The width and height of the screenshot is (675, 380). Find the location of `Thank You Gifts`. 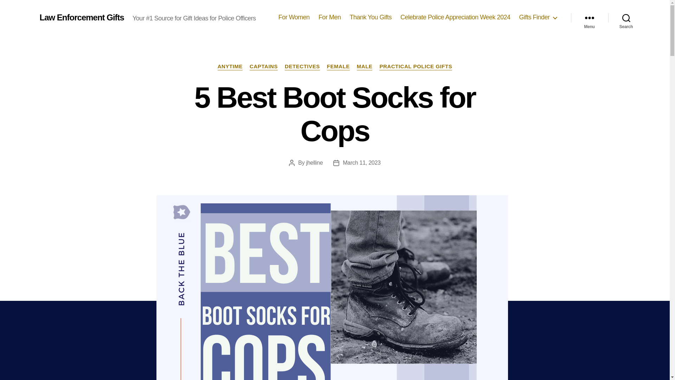

Thank You Gifts is located at coordinates (371, 17).